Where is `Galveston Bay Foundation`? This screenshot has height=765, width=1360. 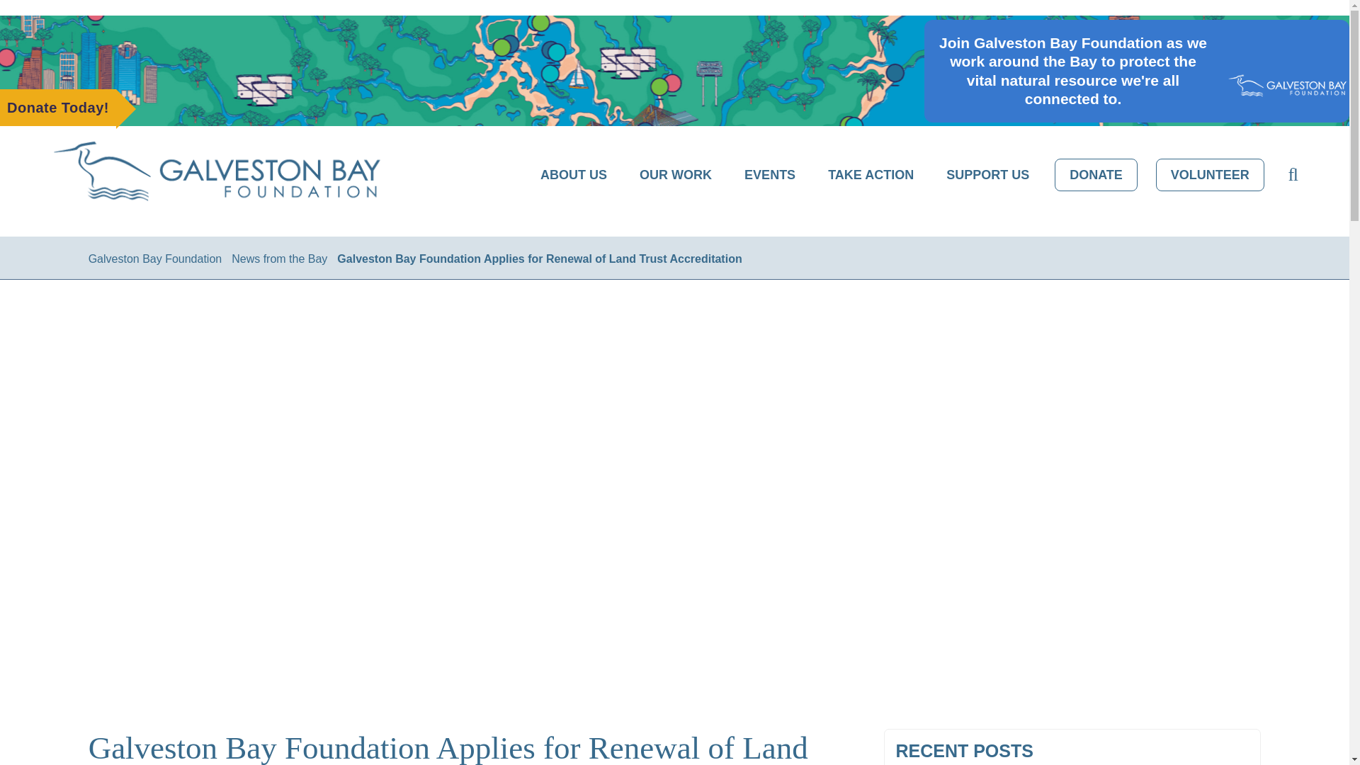
Galveston Bay Foundation is located at coordinates (155, 259).